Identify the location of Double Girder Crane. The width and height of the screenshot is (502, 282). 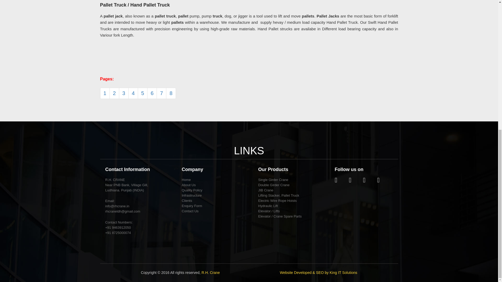
(274, 185).